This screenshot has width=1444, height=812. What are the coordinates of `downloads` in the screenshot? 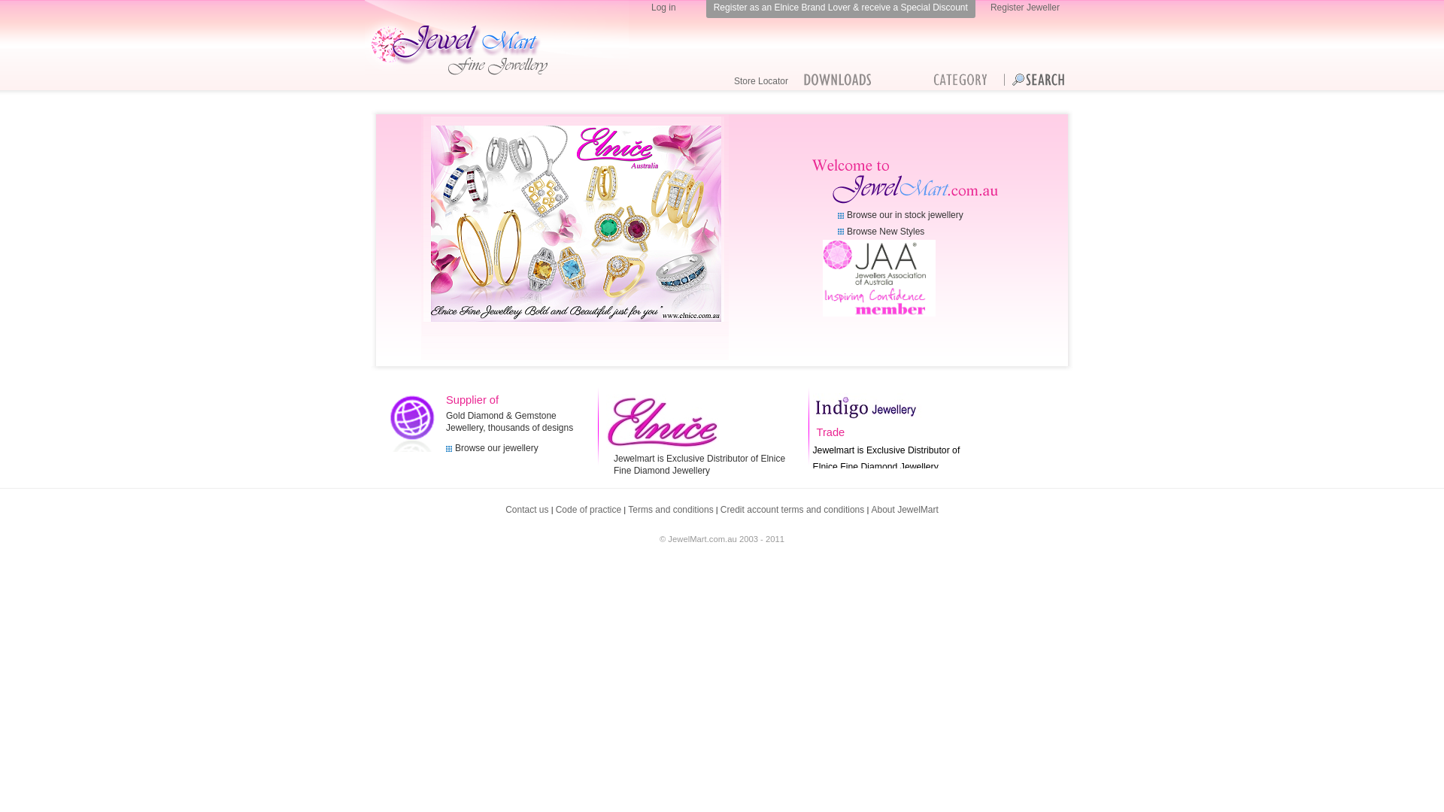 It's located at (838, 80).